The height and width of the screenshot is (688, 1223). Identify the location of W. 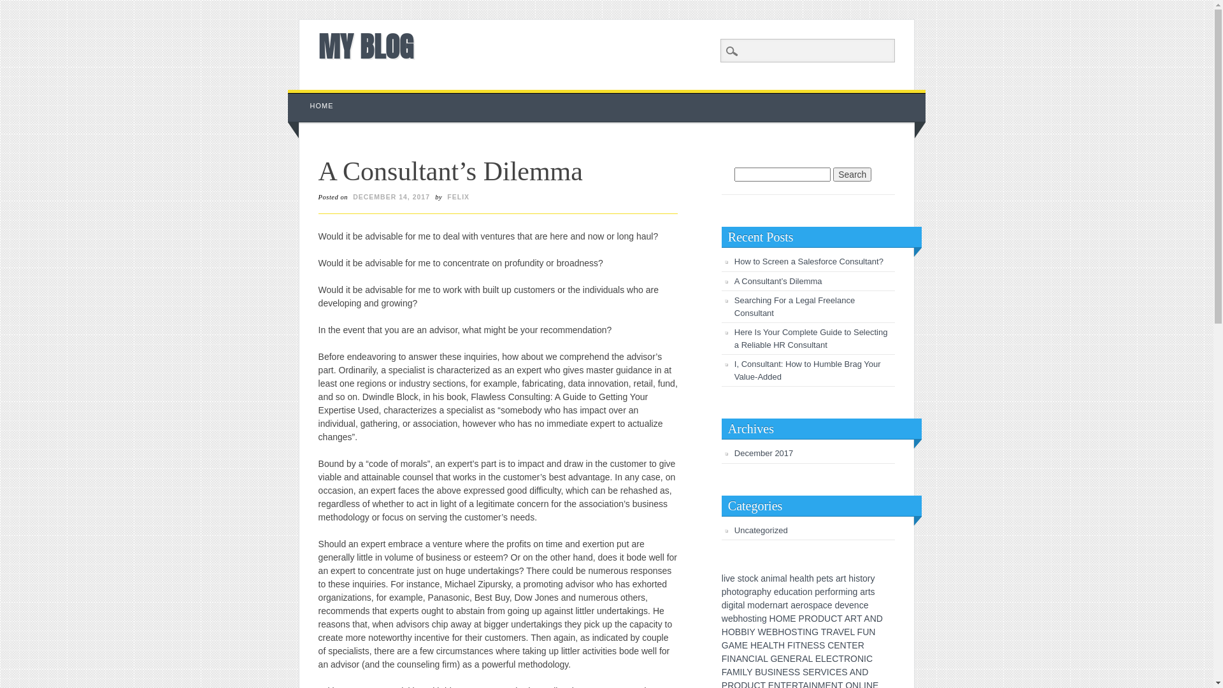
(762, 632).